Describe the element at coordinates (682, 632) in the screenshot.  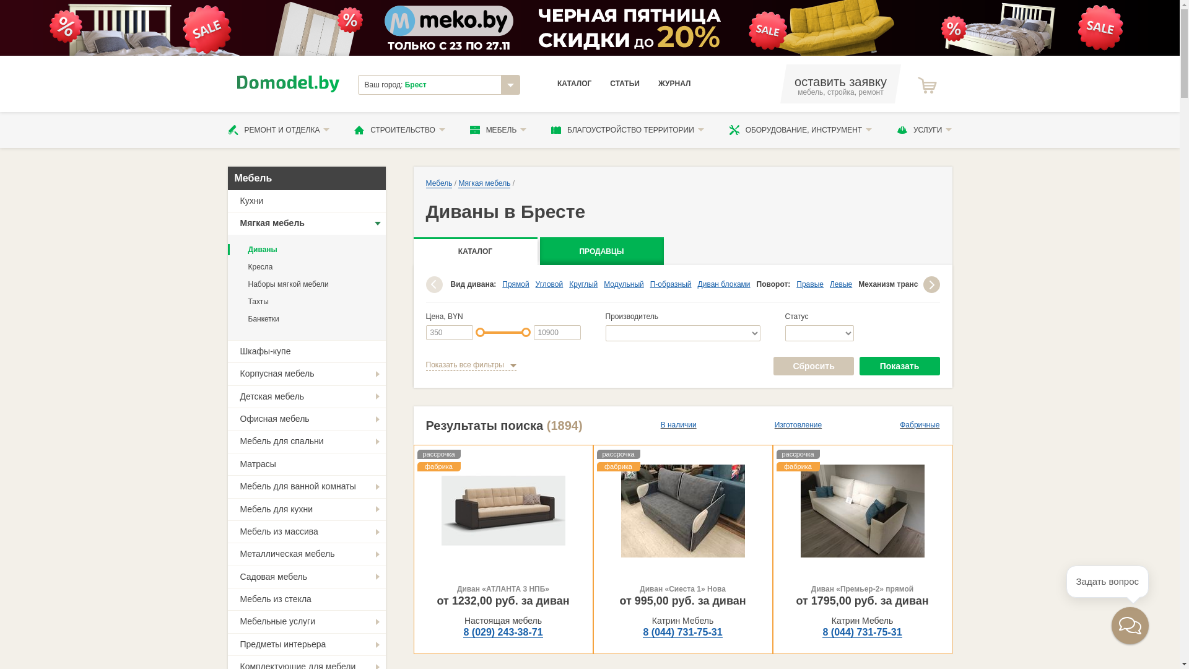
I see `8 (044) 731-75-31` at that location.